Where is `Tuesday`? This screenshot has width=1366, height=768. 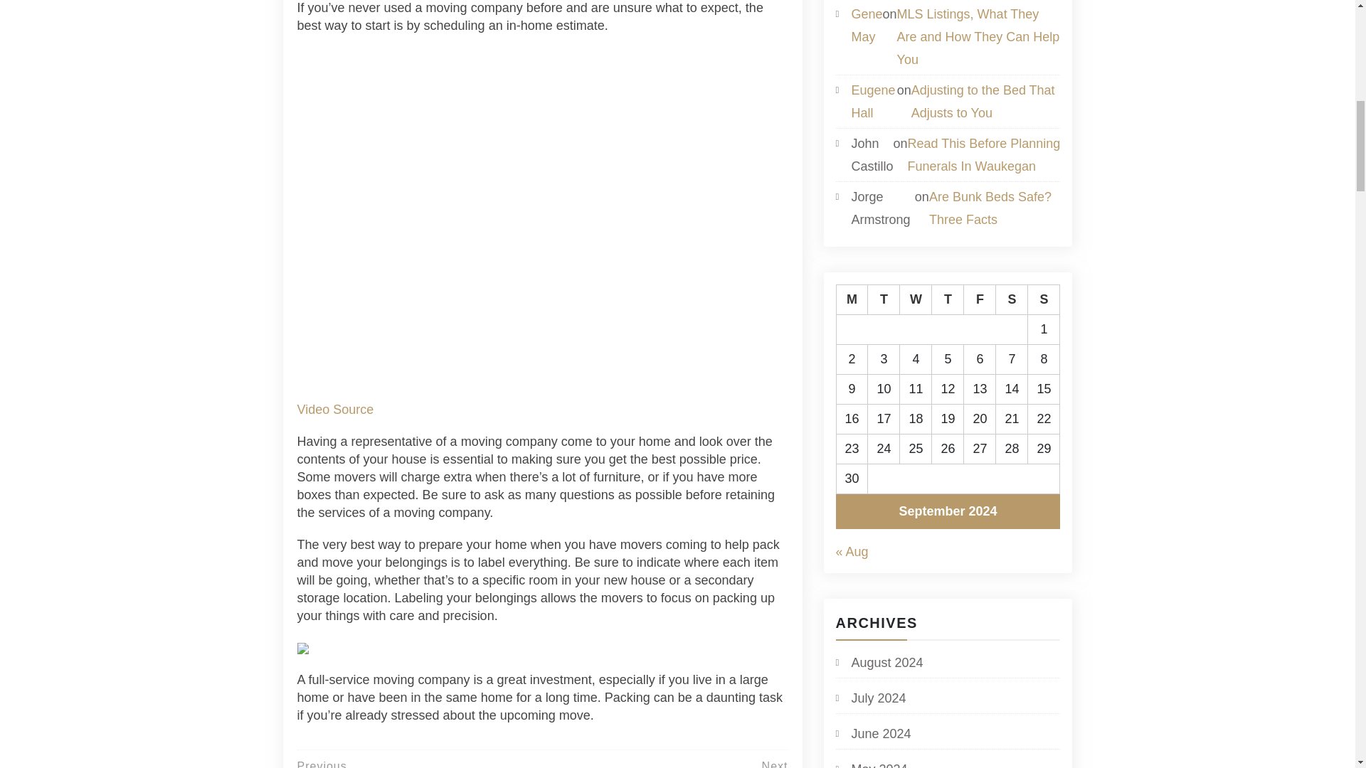 Tuesday is located at coordinates (884, 299).